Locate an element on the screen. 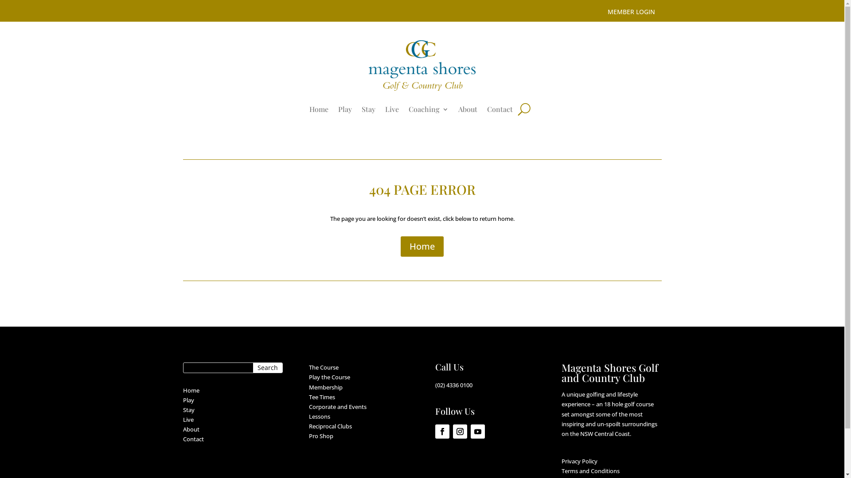 The height and width of the screenshot is (478, 851). Contact is located at coordinates (500, 111).